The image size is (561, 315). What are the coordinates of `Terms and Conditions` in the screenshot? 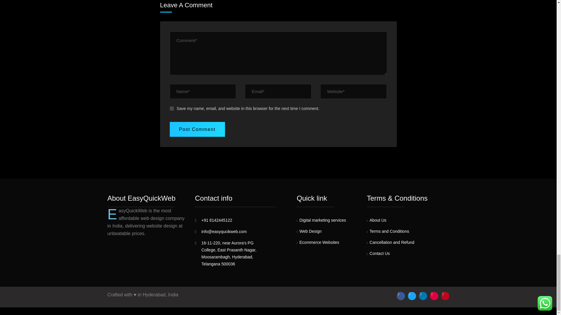 It's located at (388, 231).